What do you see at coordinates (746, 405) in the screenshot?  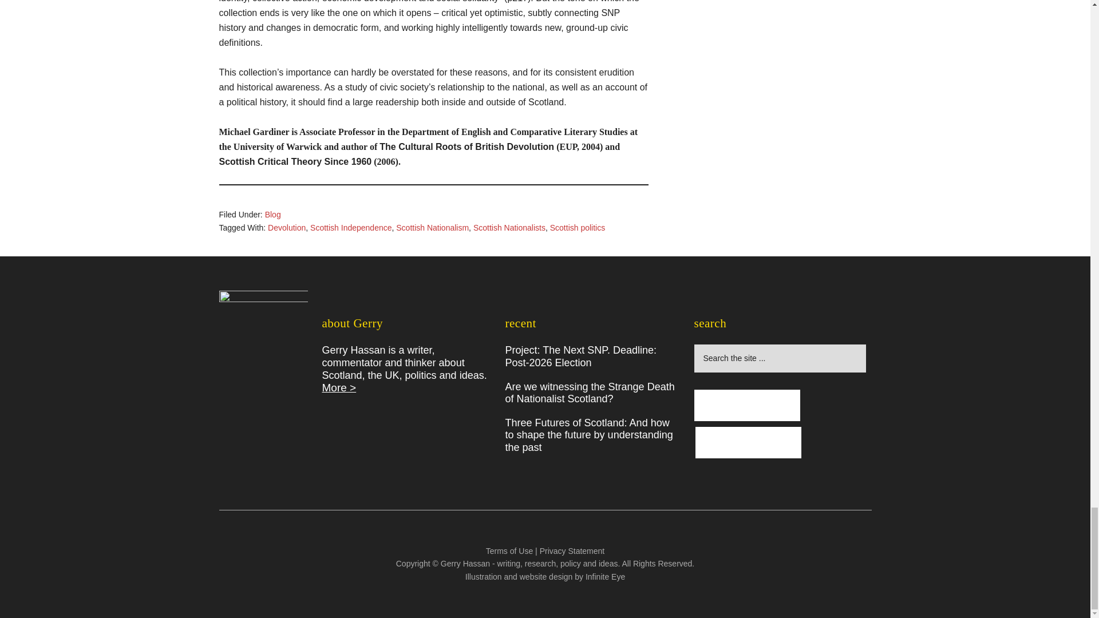 I see `Gerry Hassan Facebook Page` at bounding box center [746, 405].